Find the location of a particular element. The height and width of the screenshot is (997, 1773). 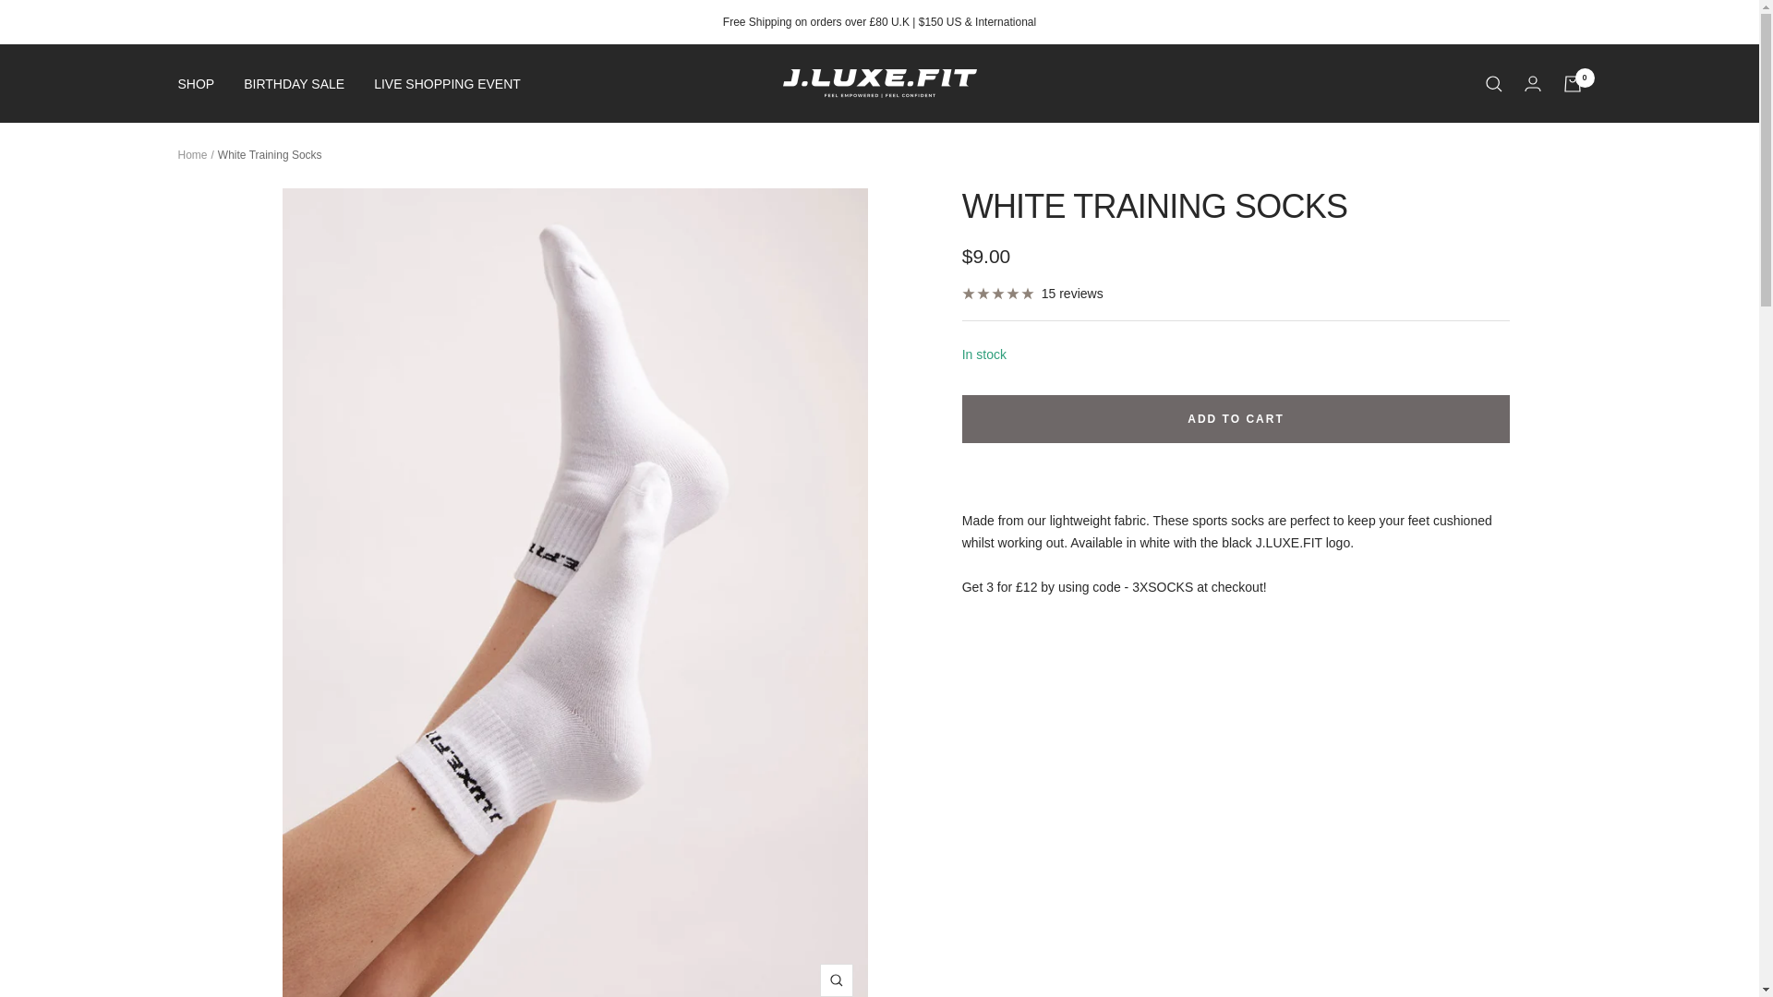

Home is located at coordinates (192, 154).